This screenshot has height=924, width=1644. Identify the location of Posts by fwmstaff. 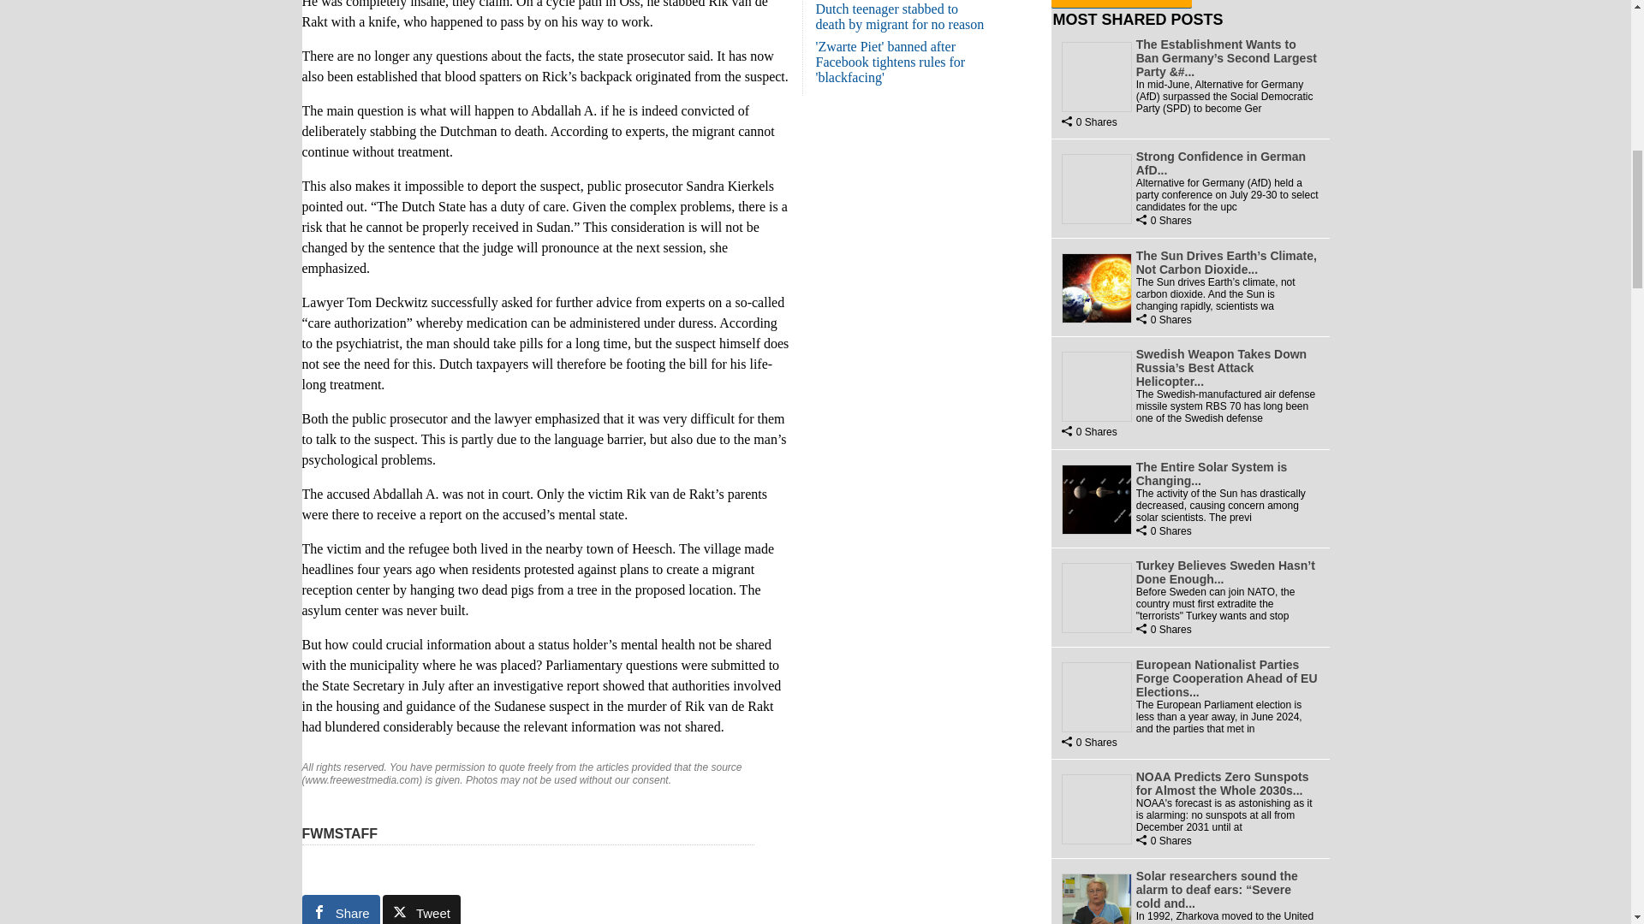
(339, 833).